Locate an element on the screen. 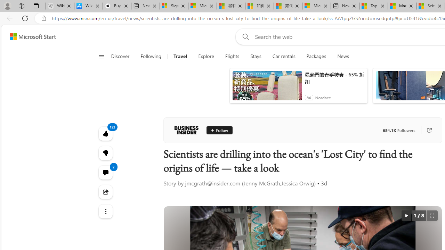 This screenshot has height=250, width=445. Stays is located at coordinates (256, 56).